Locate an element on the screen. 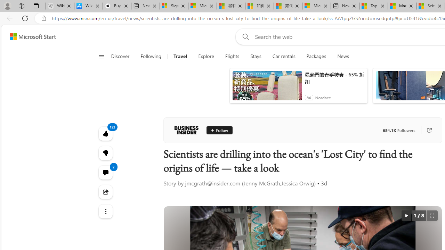 This screenshot has height=250, width=445. Stays is located at coordinates (256, 56).